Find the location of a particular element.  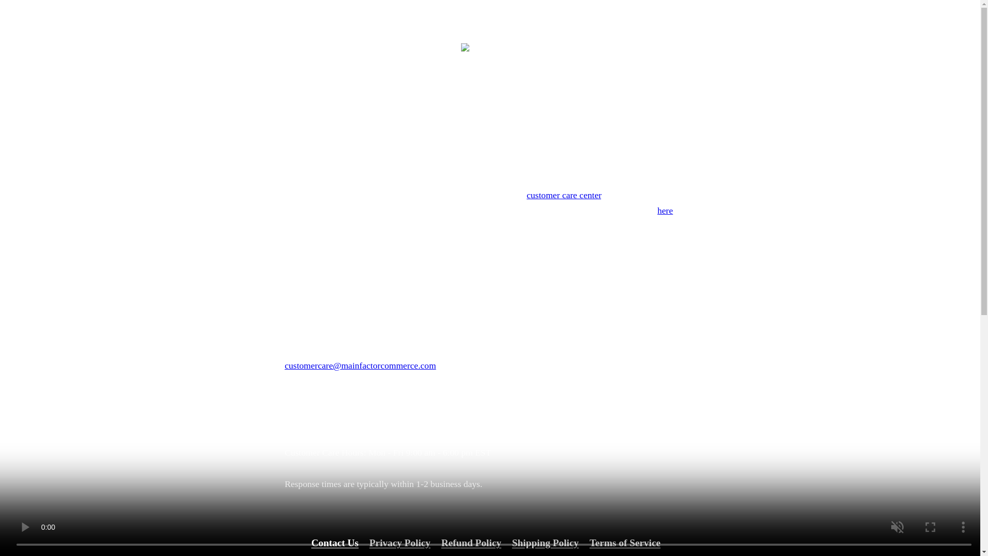

Skip to content is located at coordinates (33, 12).